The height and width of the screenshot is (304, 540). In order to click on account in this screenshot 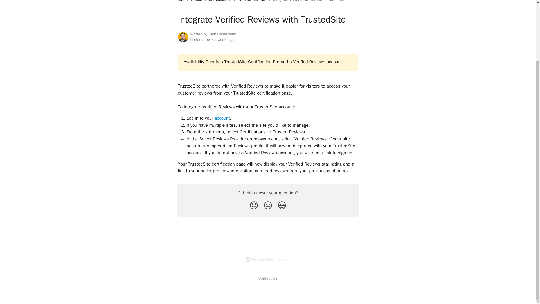, I will do `click(222, 118)`.